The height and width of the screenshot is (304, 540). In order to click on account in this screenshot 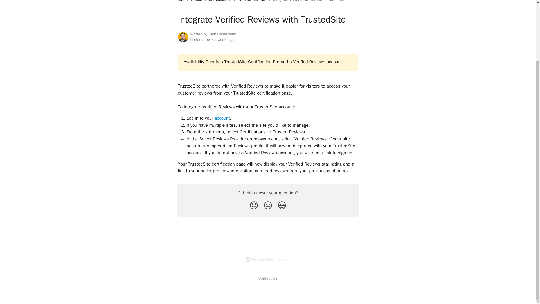, I will do `click(222, 118)`.